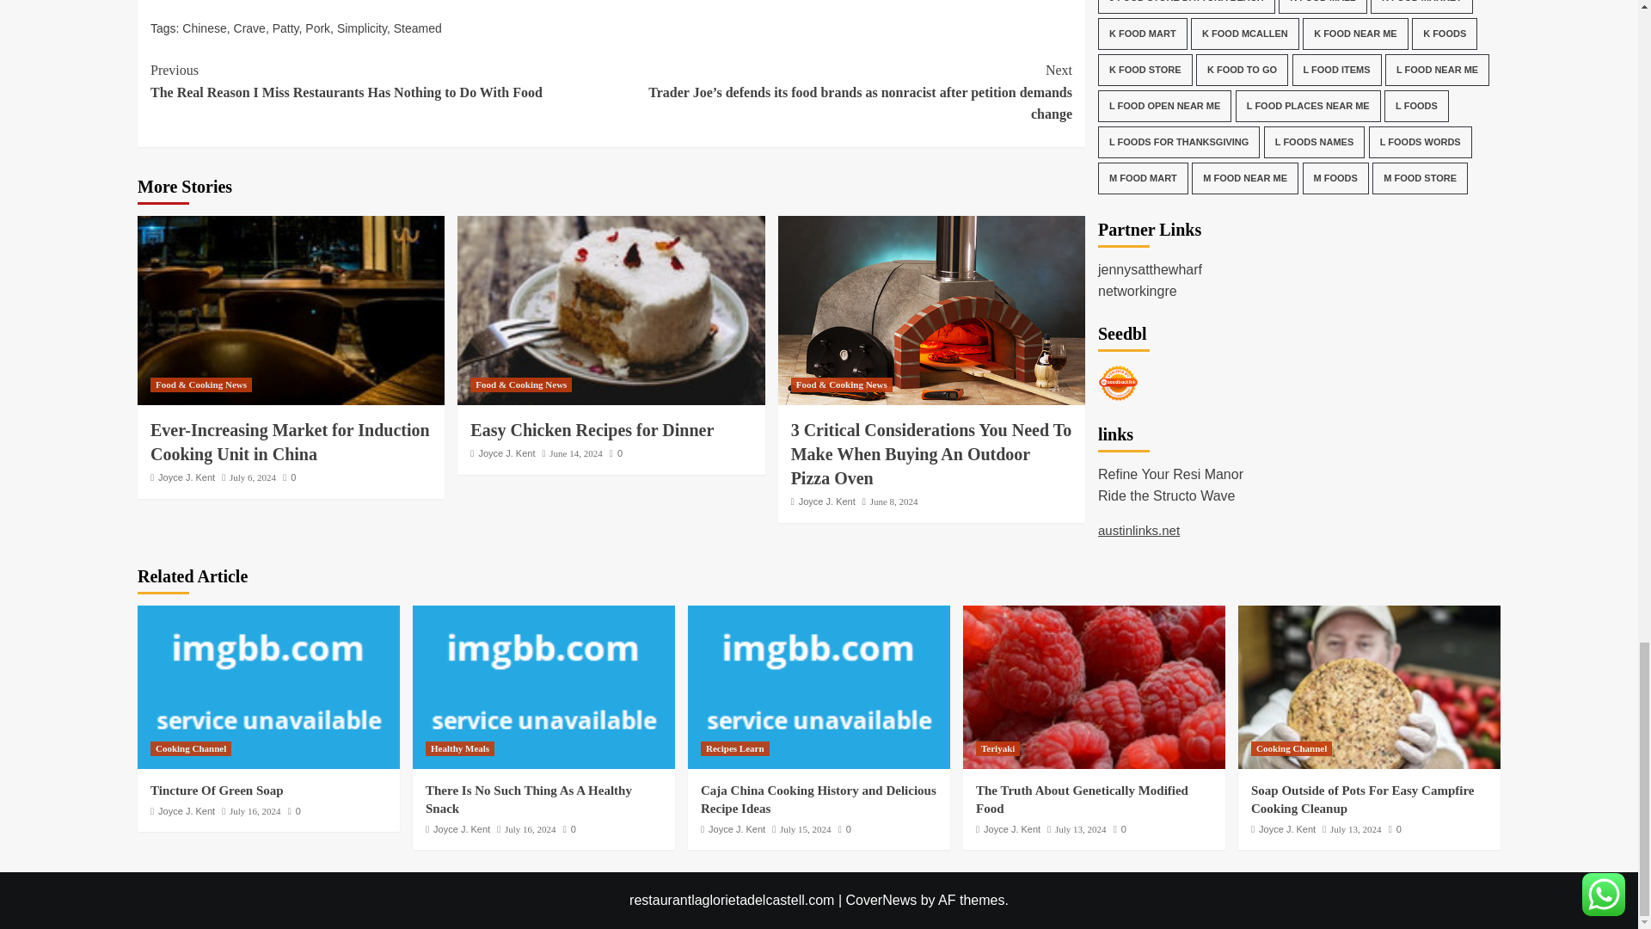 The width and height of the screenshot is (1651, 929). I want to click on Joyce J. Kent, so click(186, 477).